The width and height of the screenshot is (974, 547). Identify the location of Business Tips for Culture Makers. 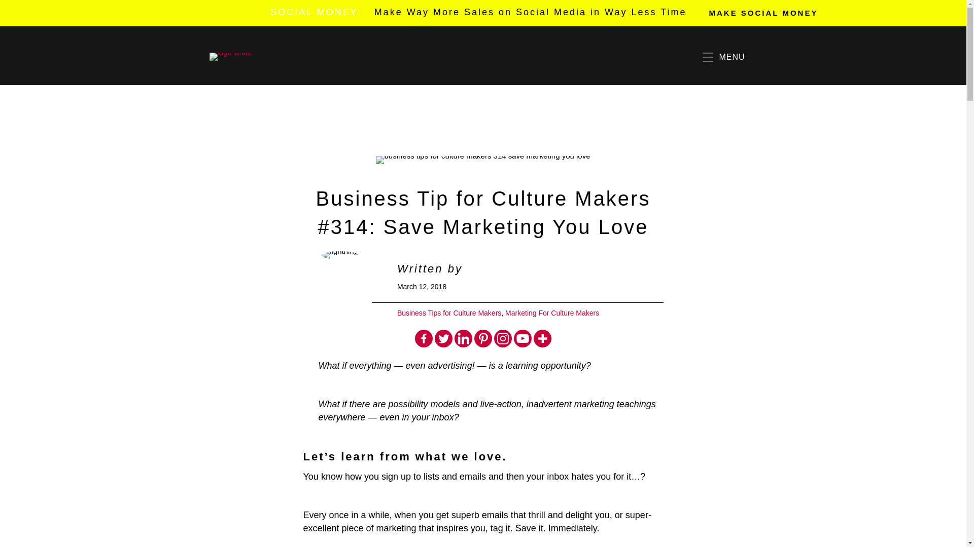
(449, 313).